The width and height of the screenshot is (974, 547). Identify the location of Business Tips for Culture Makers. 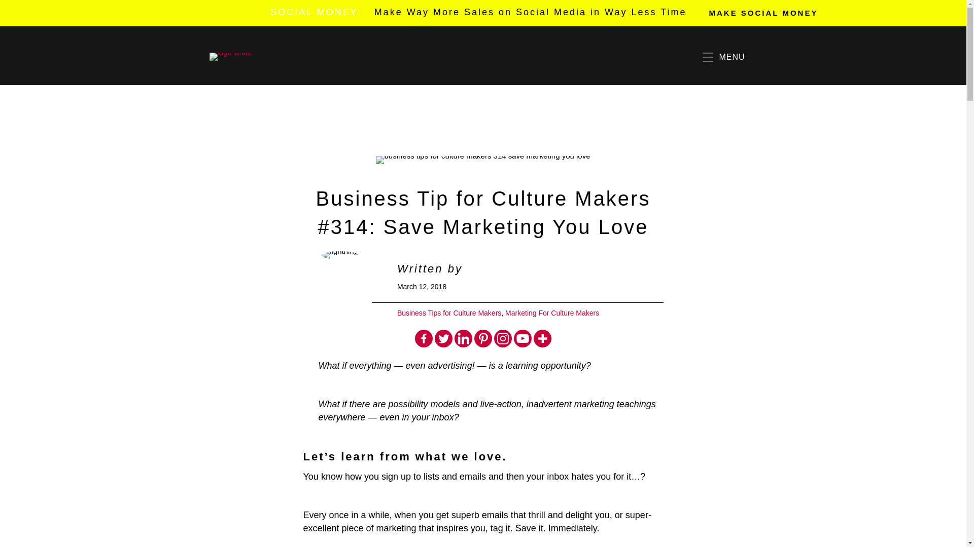
(449, 313).